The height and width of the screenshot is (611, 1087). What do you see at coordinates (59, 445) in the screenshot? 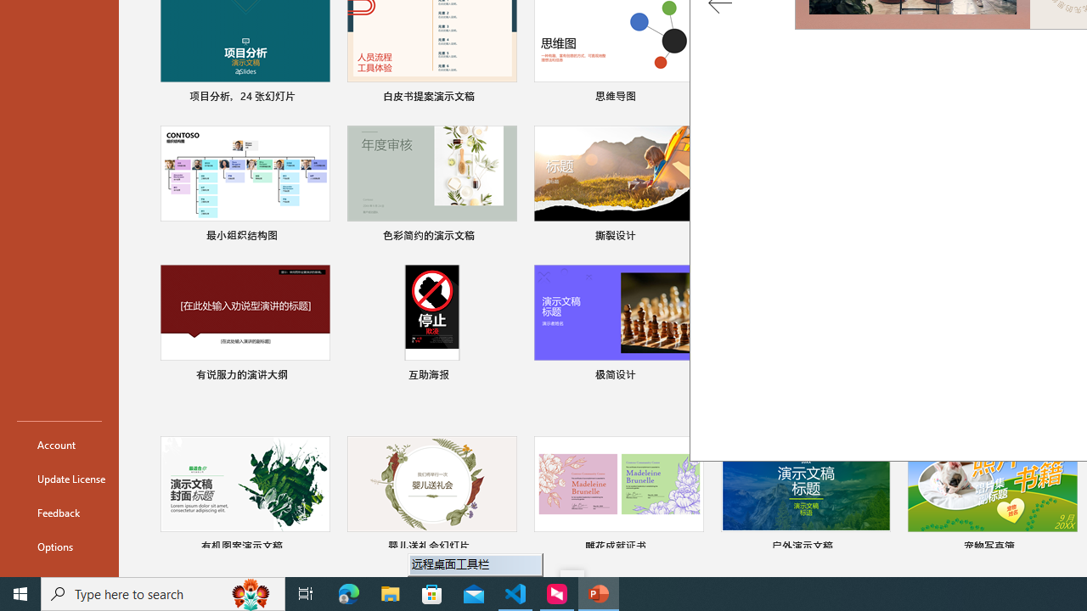
I see `Account` at bounding box center [59, 445].